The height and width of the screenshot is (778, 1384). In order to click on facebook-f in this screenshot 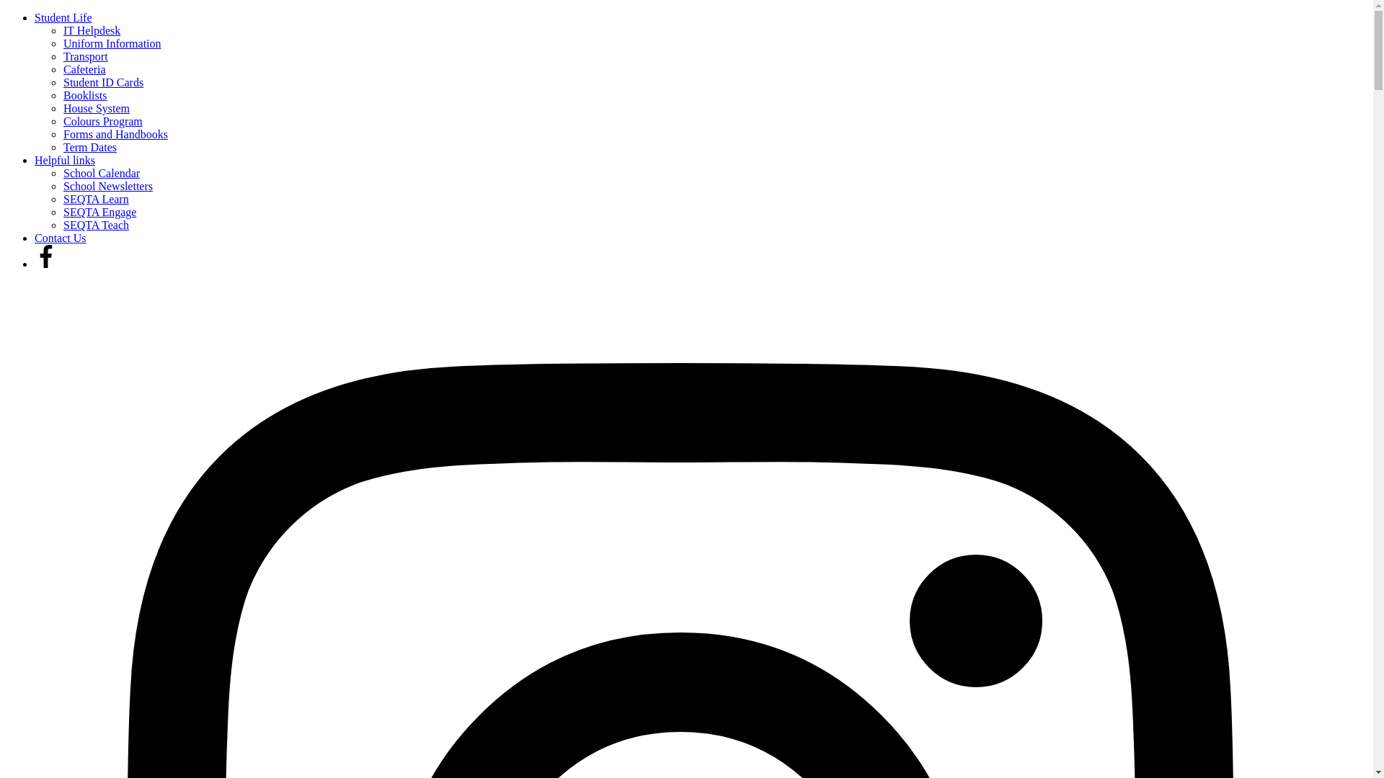, I will do `click(46, 264)`.